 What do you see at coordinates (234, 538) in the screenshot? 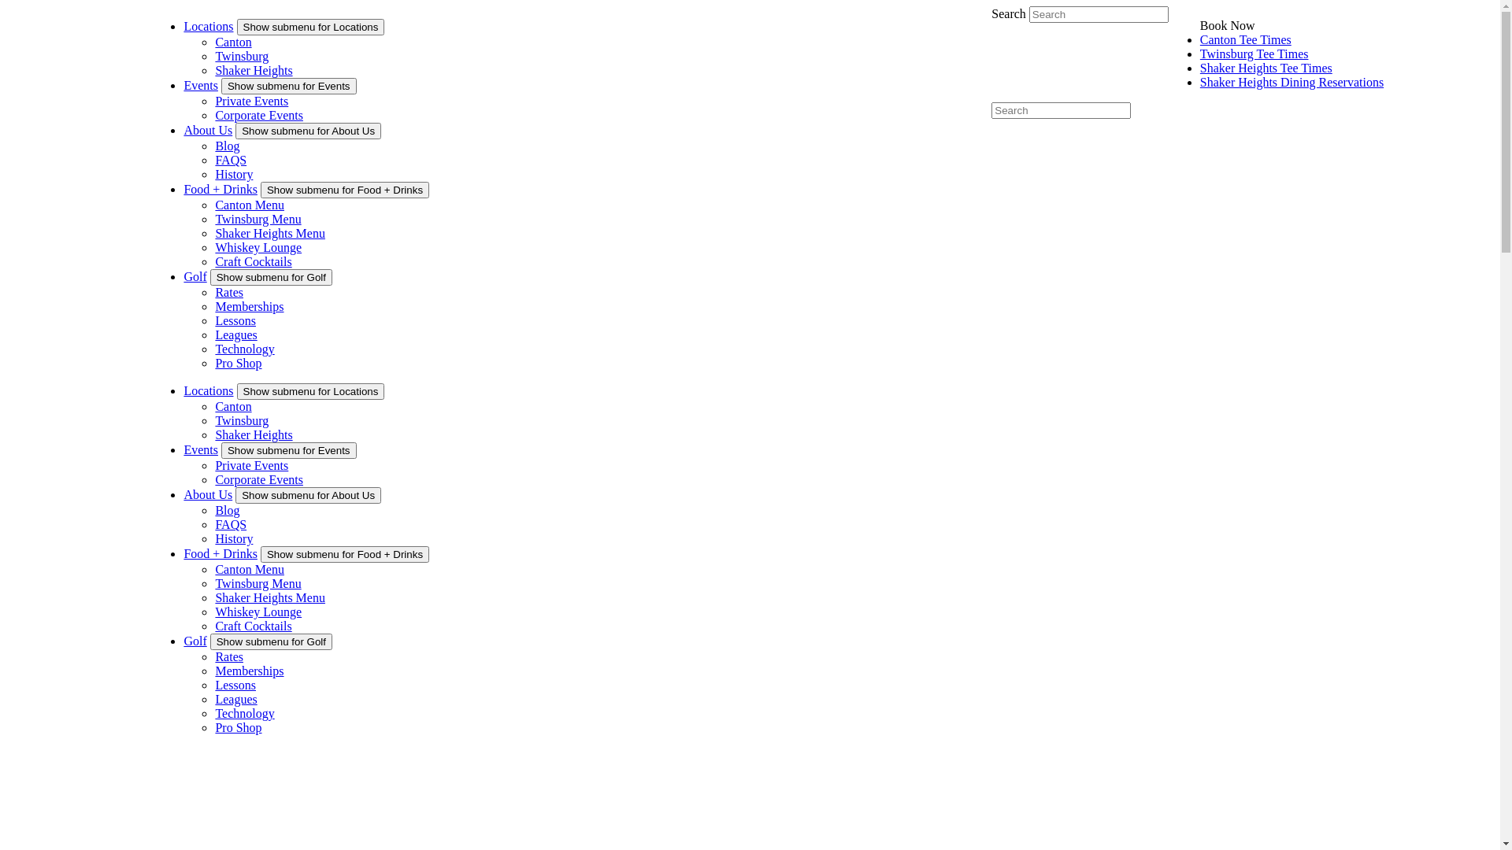
I see `History` at bounding box center [234, 538].